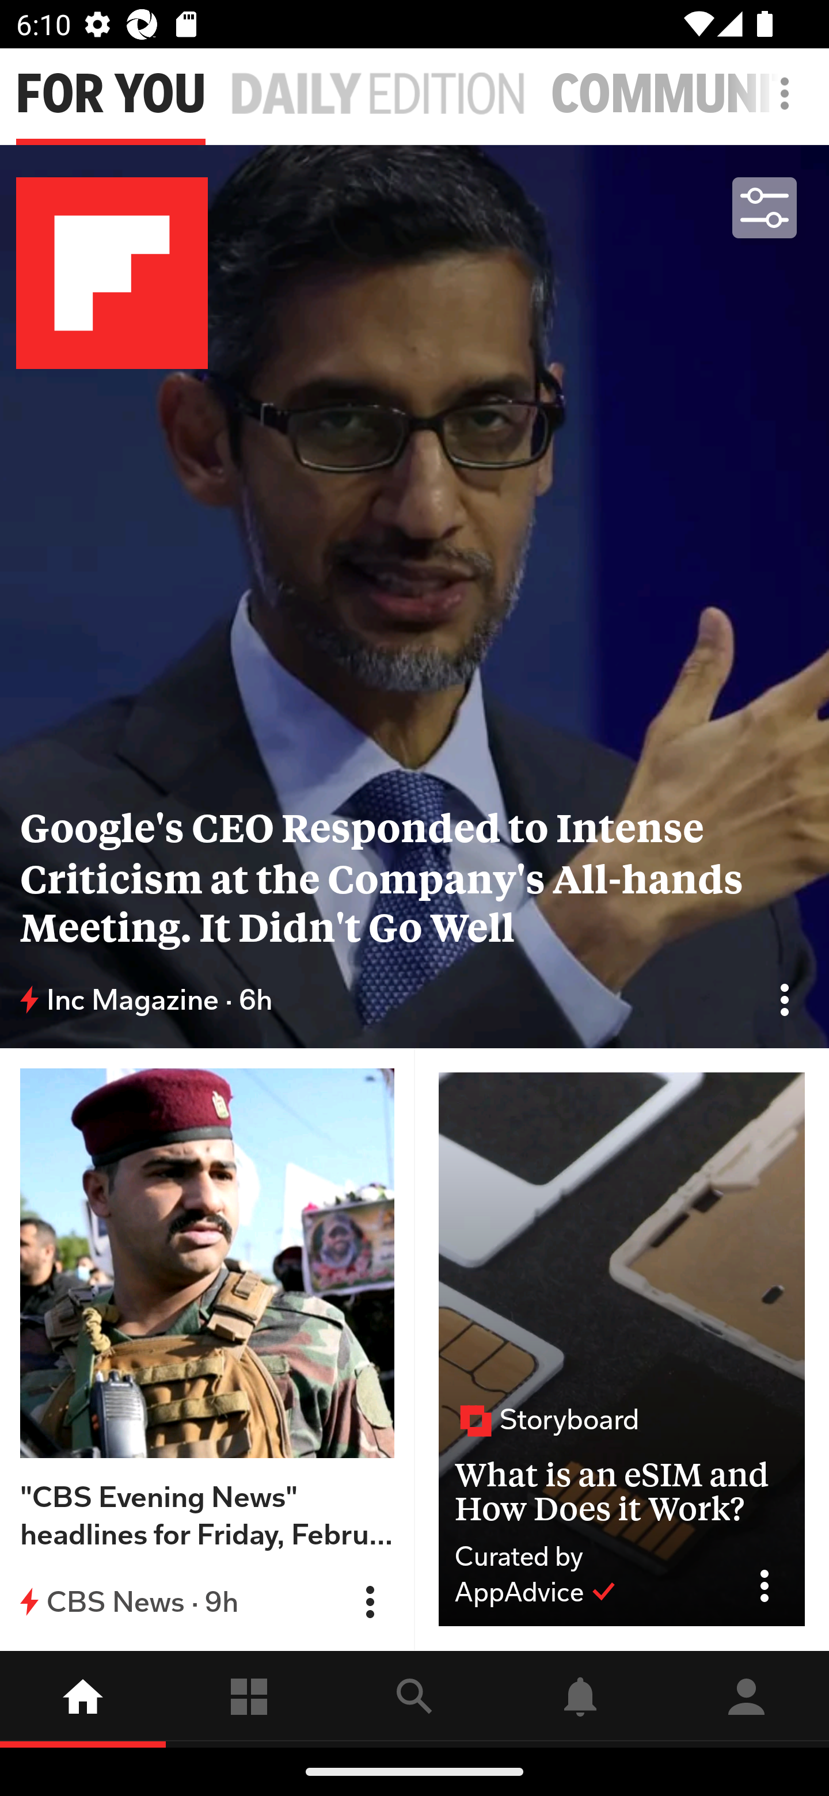 The image size is (829, 1796). Describe the element at coordinates (746, 1699) in the screenshot. I see `Profile` at that location.